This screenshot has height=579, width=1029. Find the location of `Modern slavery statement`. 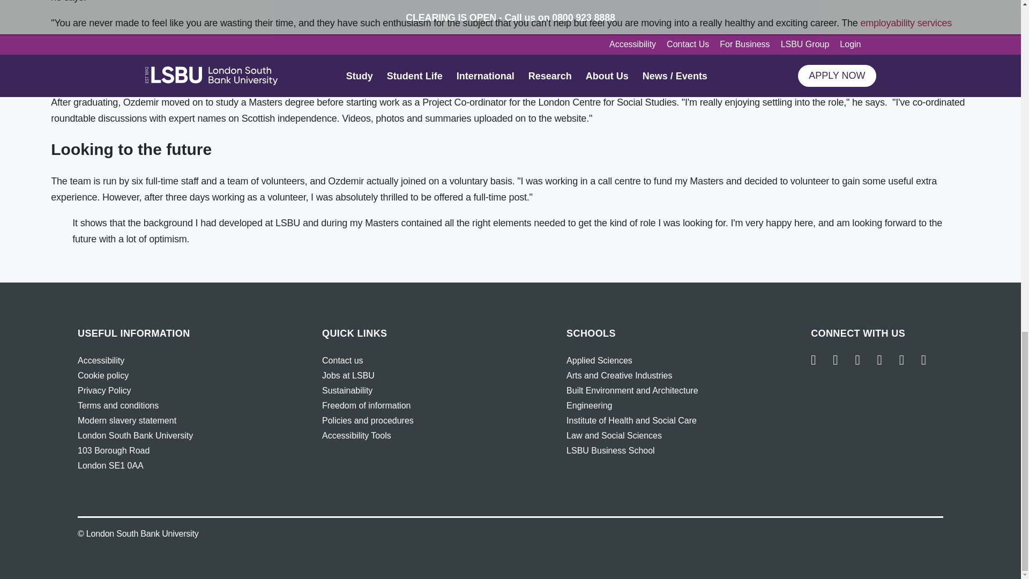

Modern slavery statement is located at coordinates (126, 420).